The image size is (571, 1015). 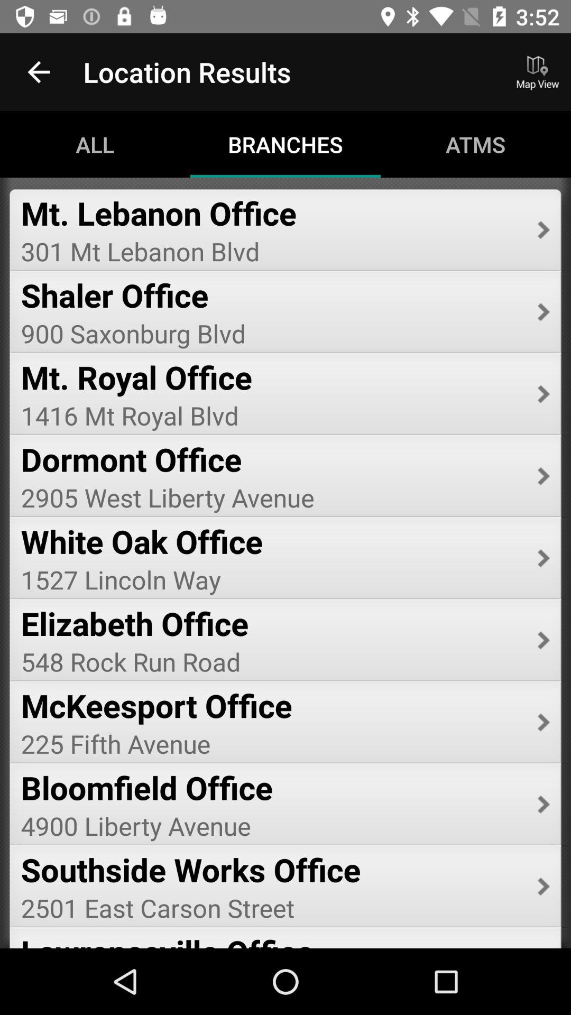 What do you see at coordinates (272, 541) in the screenshot?
I see `click the icon below 2905 west liberty icon` at bounding box center [272, 541].